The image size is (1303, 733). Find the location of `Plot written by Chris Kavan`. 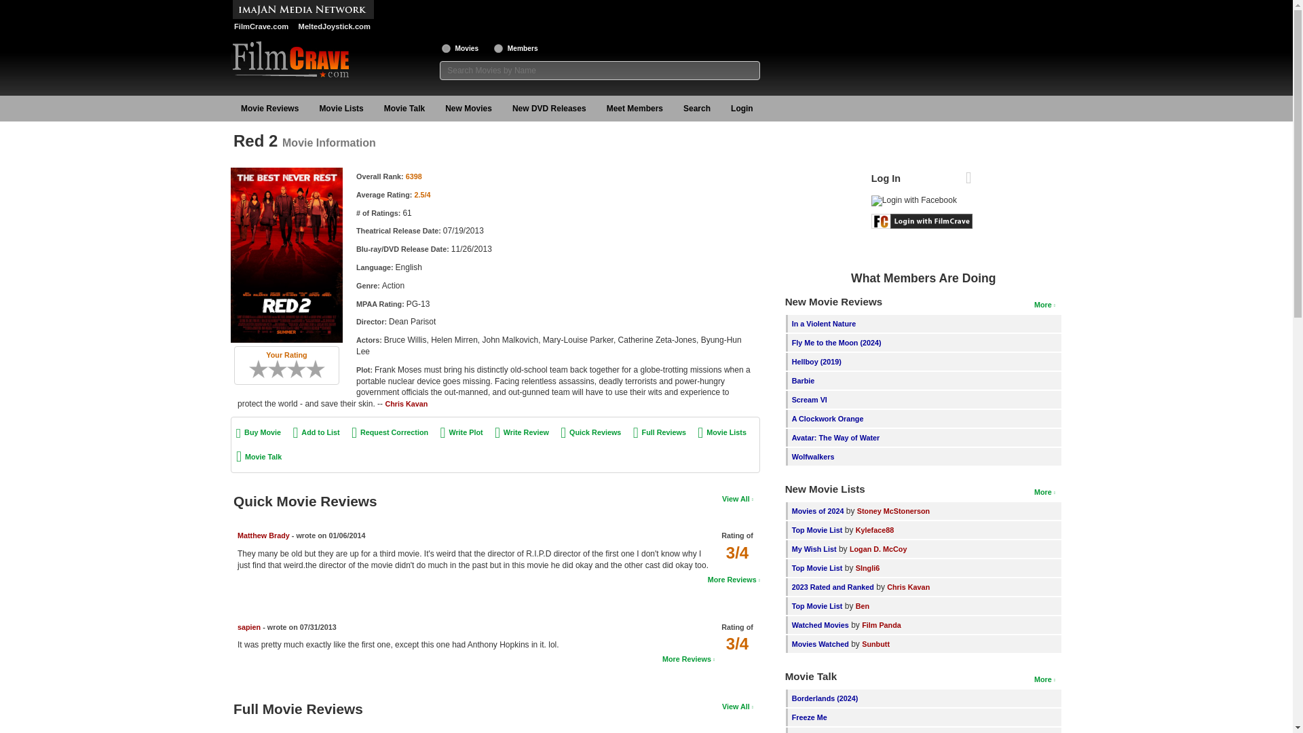

Plot written by Chris Kavan is located at coordinates (406, 403).